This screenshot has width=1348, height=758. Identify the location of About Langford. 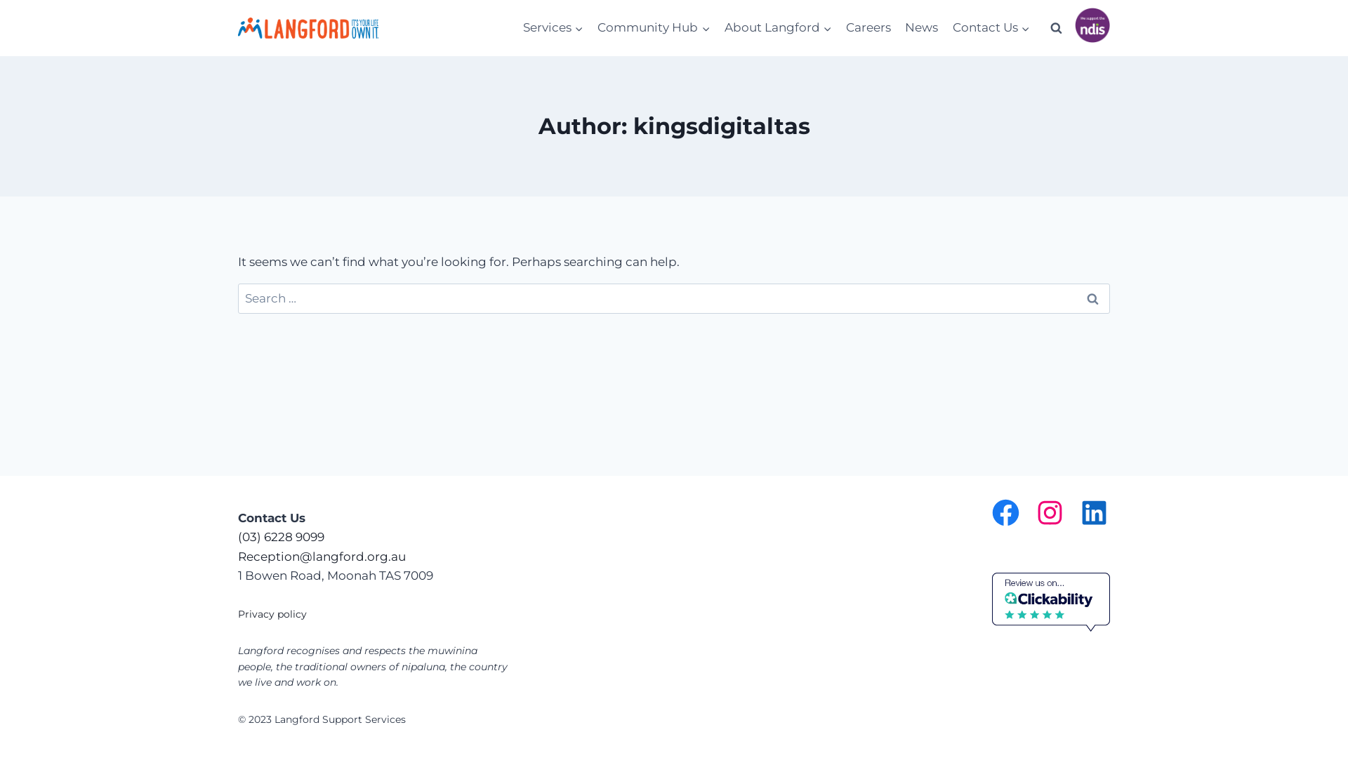
(778, 28).